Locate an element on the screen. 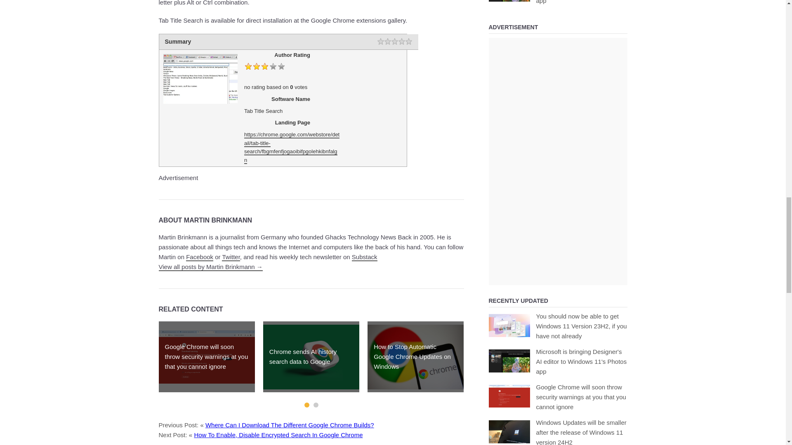 Image resolution: width=792 pixels, height=445 pixels. 5 is located at coordinates (408, 42).